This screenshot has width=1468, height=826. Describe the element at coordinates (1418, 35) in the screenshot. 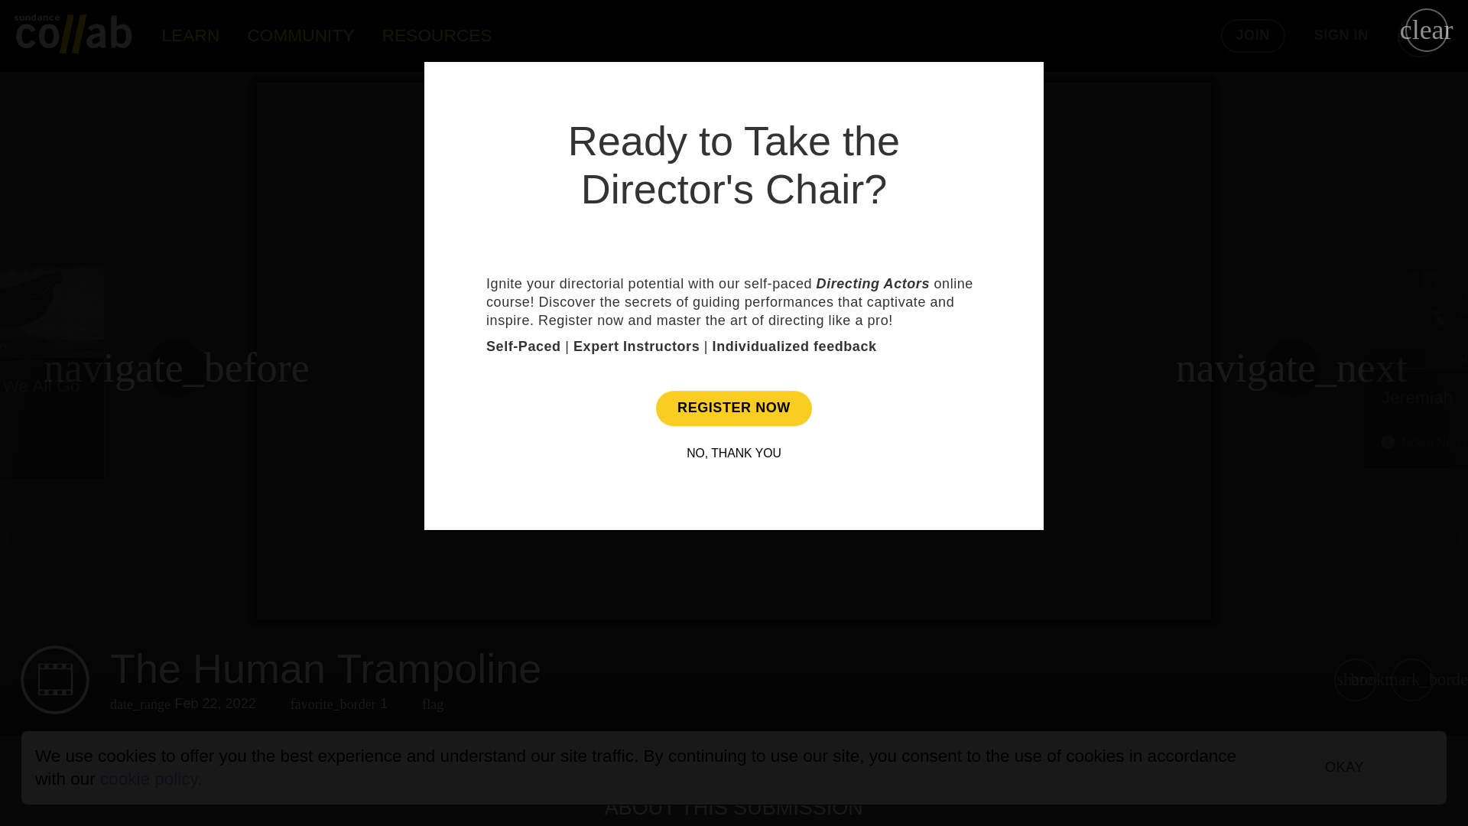

I see `Search` at that location.